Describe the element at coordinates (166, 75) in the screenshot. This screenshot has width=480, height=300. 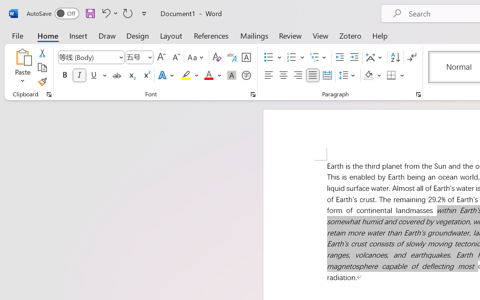
I see `Text Effects and Typography` at that location.